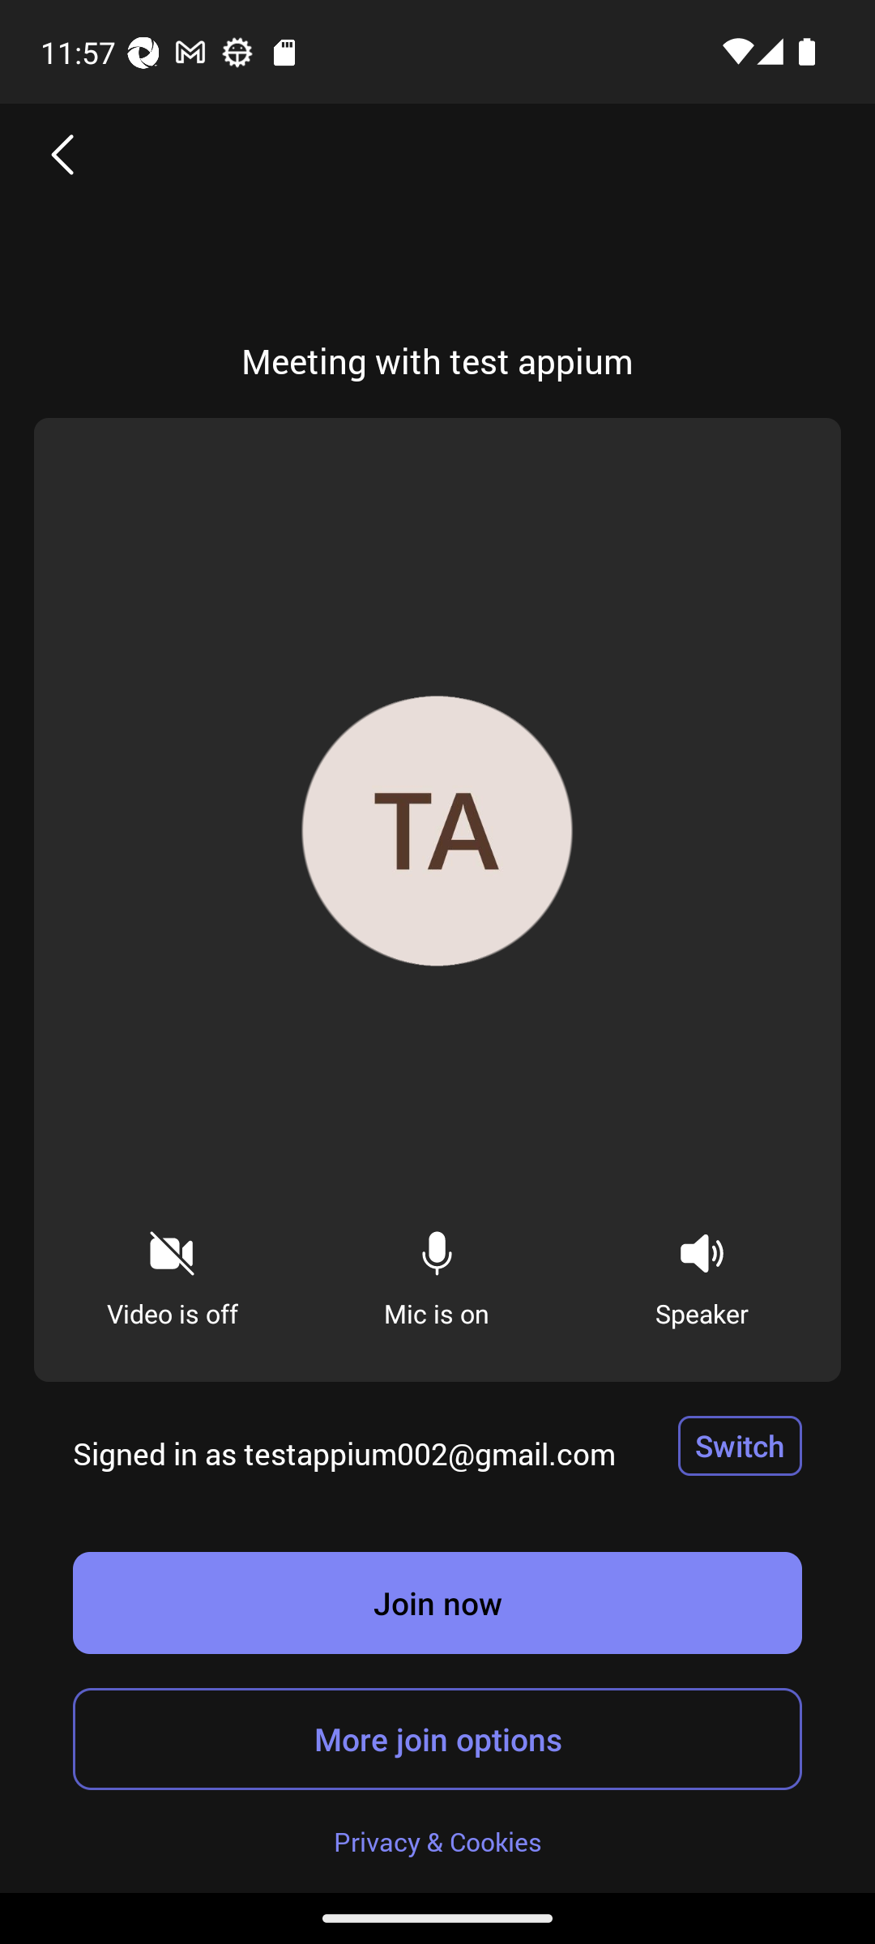 The height and width of the screenshot is (1944, 875). Describe the element at coordinates (437, 1738) in the screenshot. I see `More join options` at that location.